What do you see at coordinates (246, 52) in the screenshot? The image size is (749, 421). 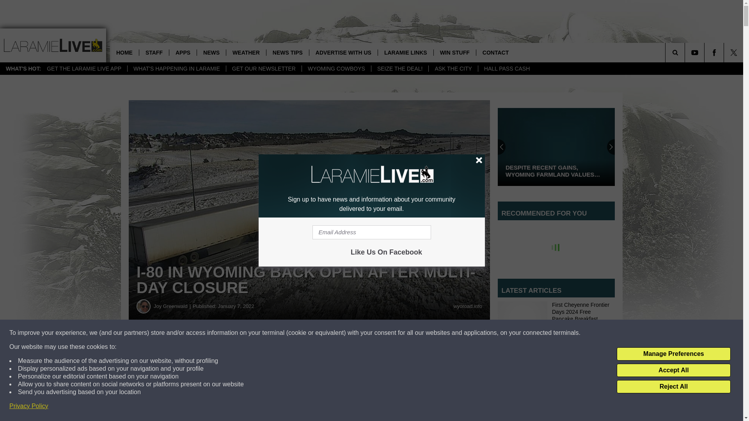 I see `WEATHER` at bounding box center [246, 52].